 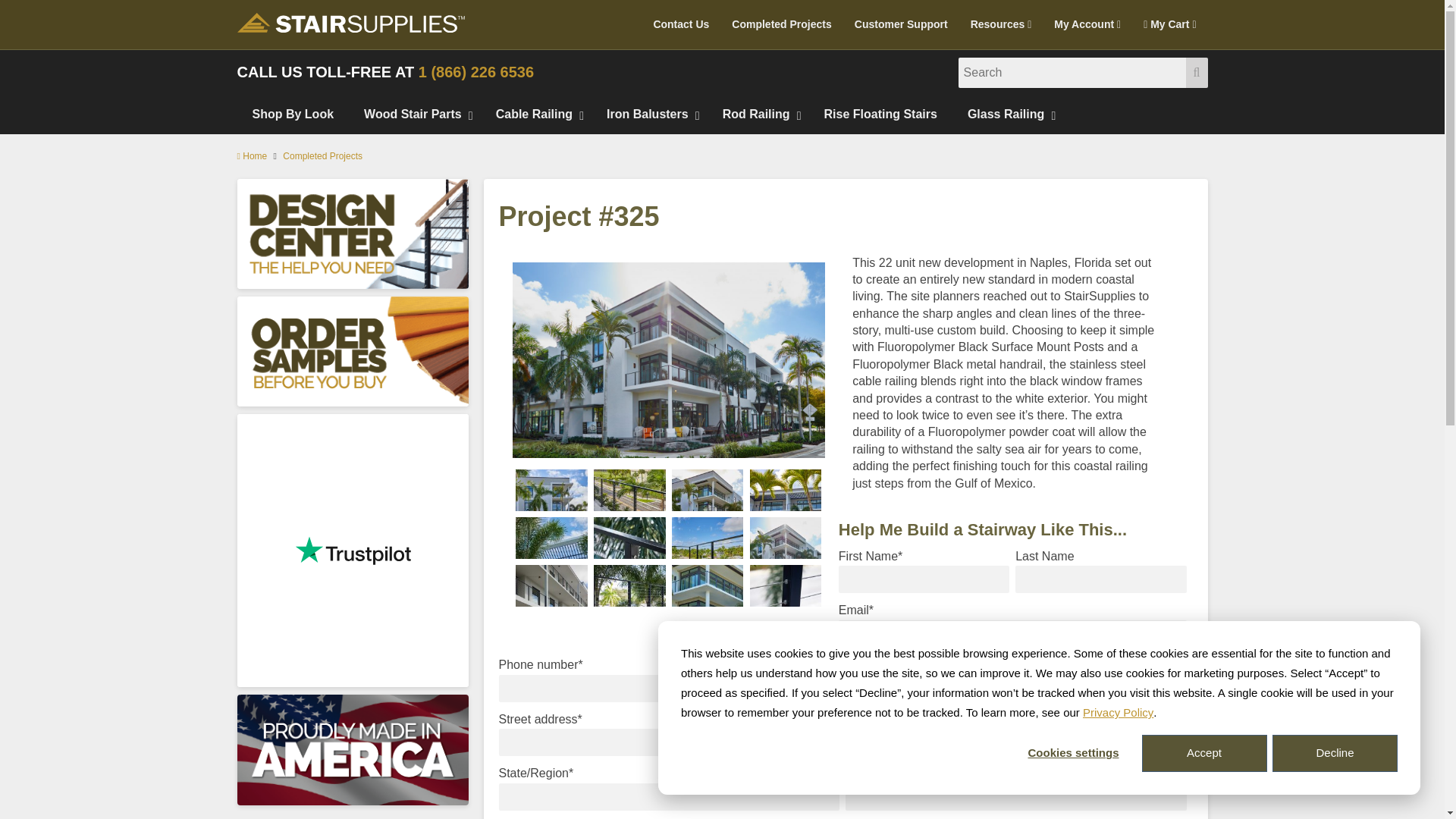 I want to click on Cable Railing, so click(x=535, y=115).